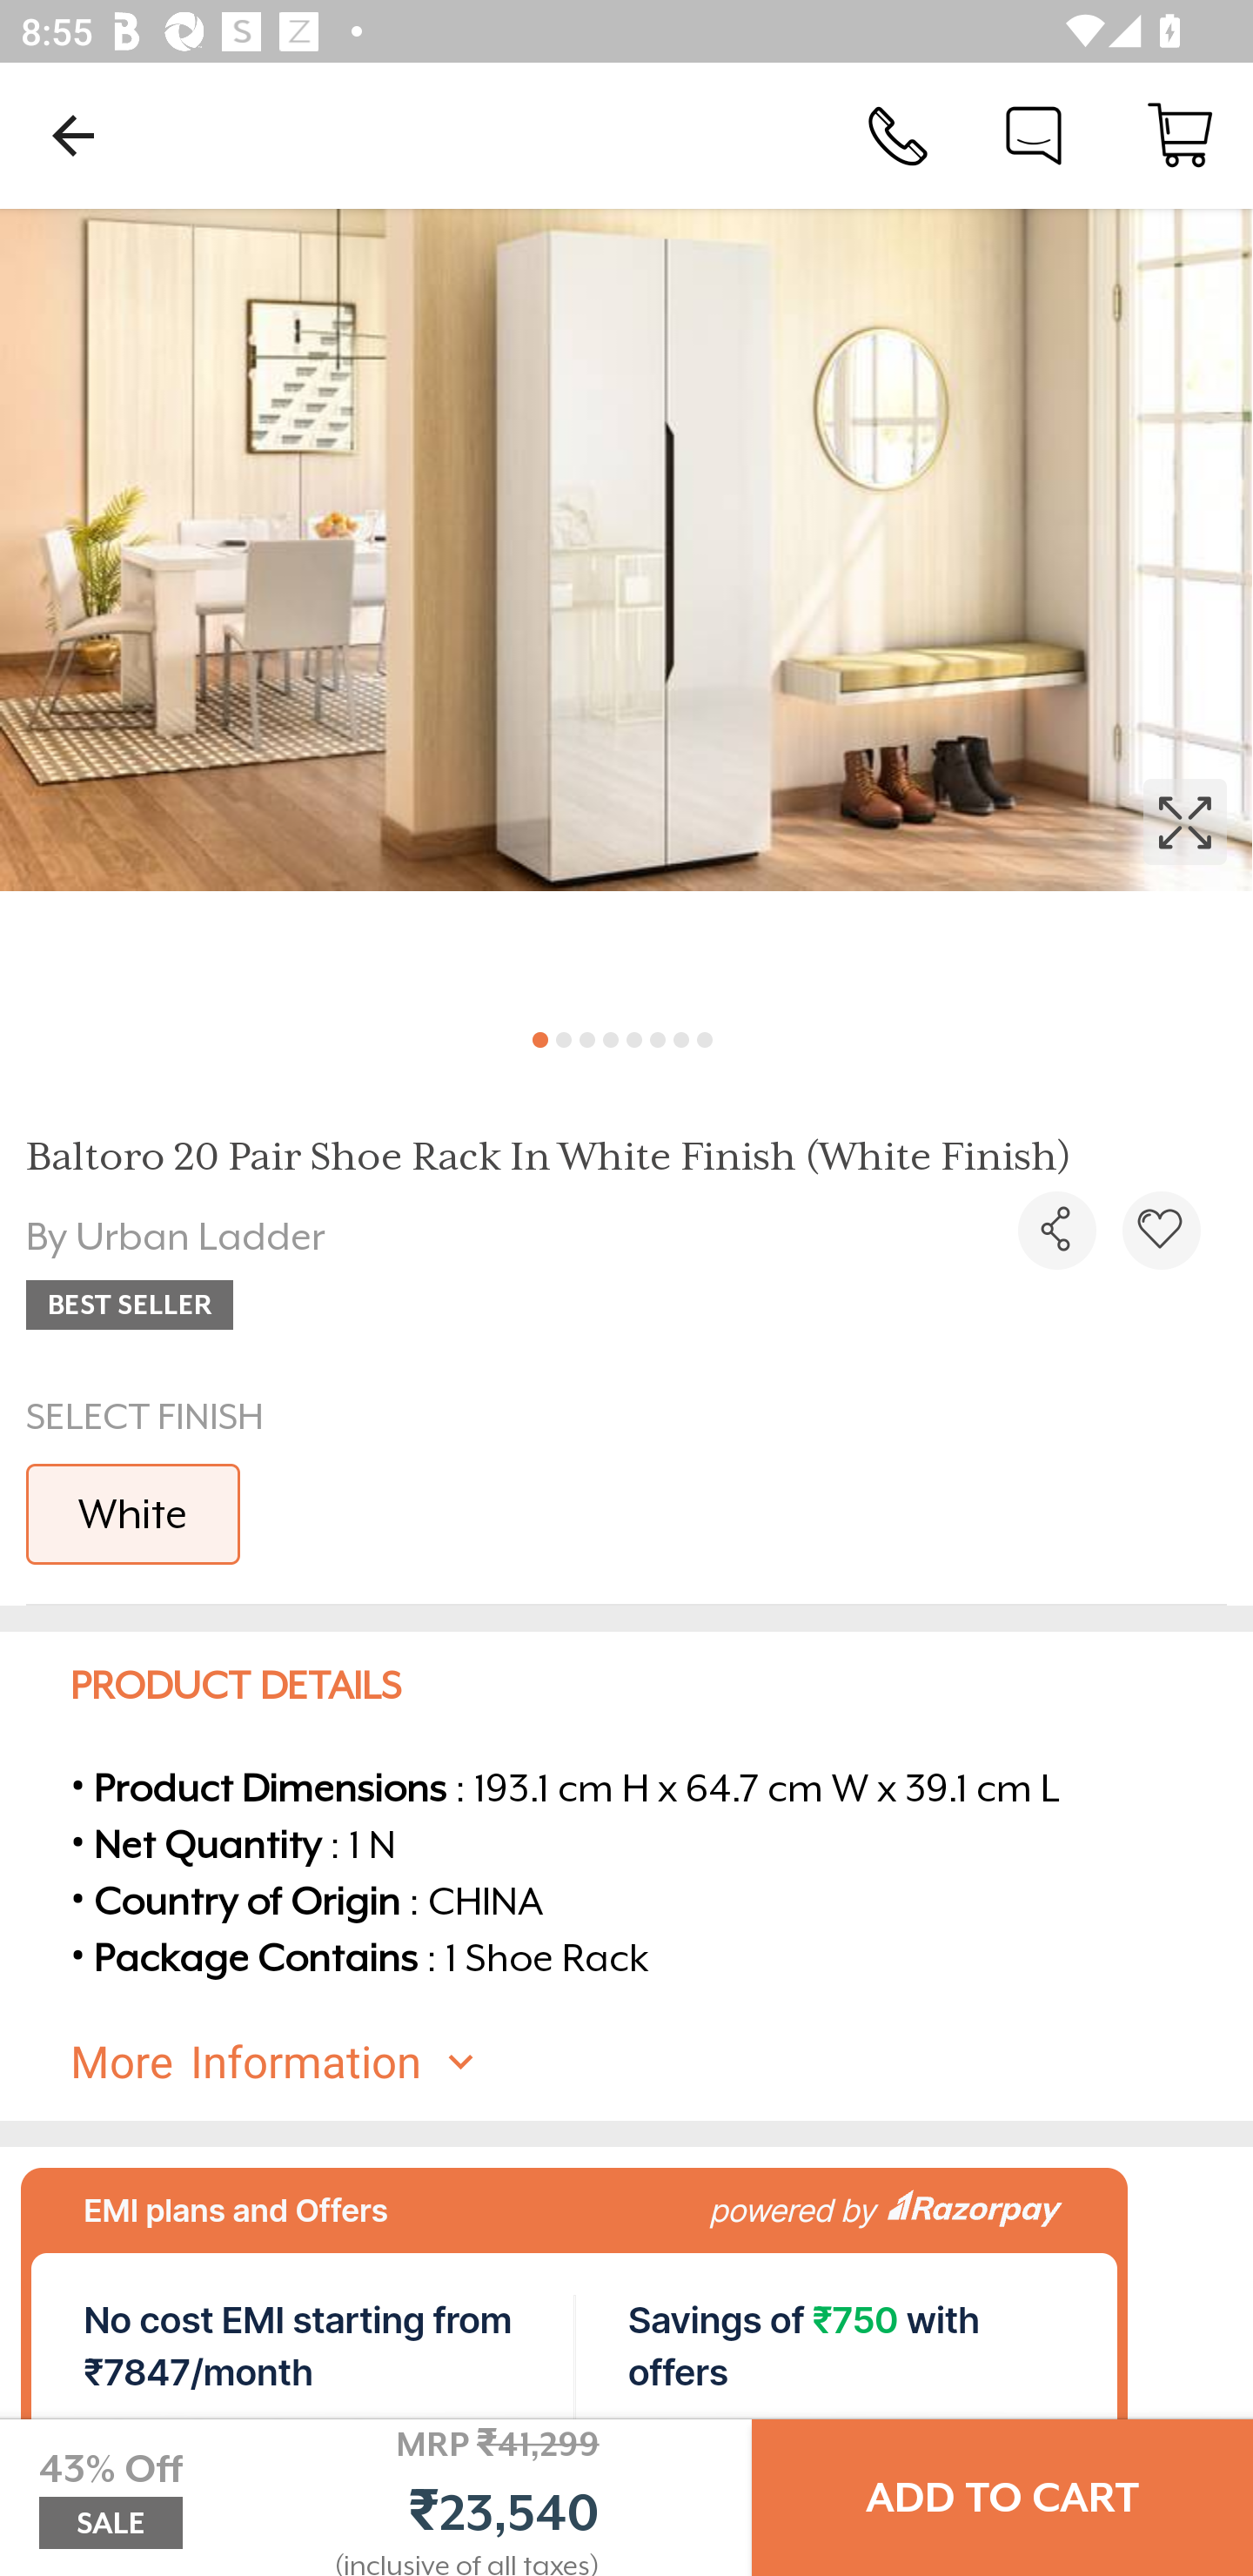 The height and width of the screenshot is (2576, 1253). Describe the element at coordinates (652, 2063) in the screenshot. I see `More Information ` at that location.